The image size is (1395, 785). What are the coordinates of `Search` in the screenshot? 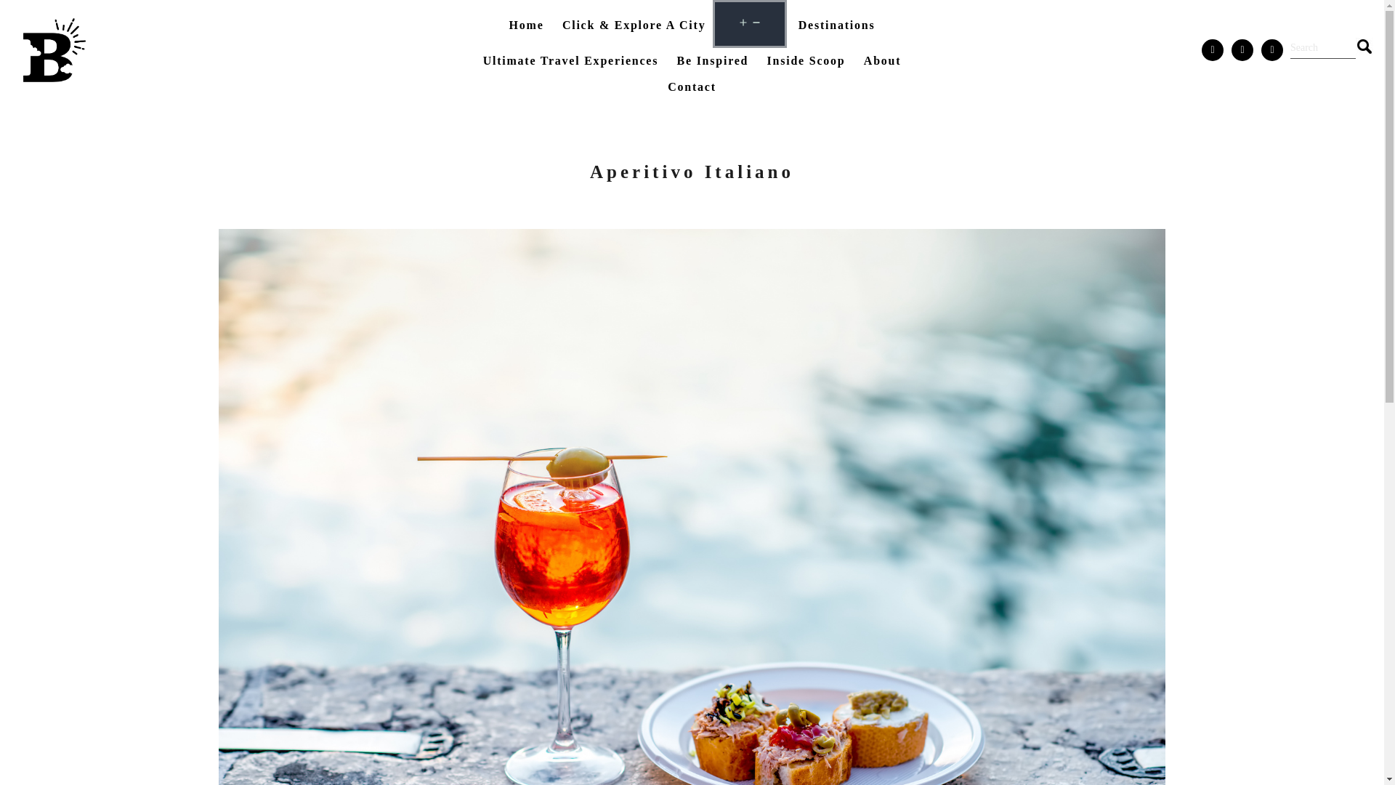 It's located at (1364, 46).